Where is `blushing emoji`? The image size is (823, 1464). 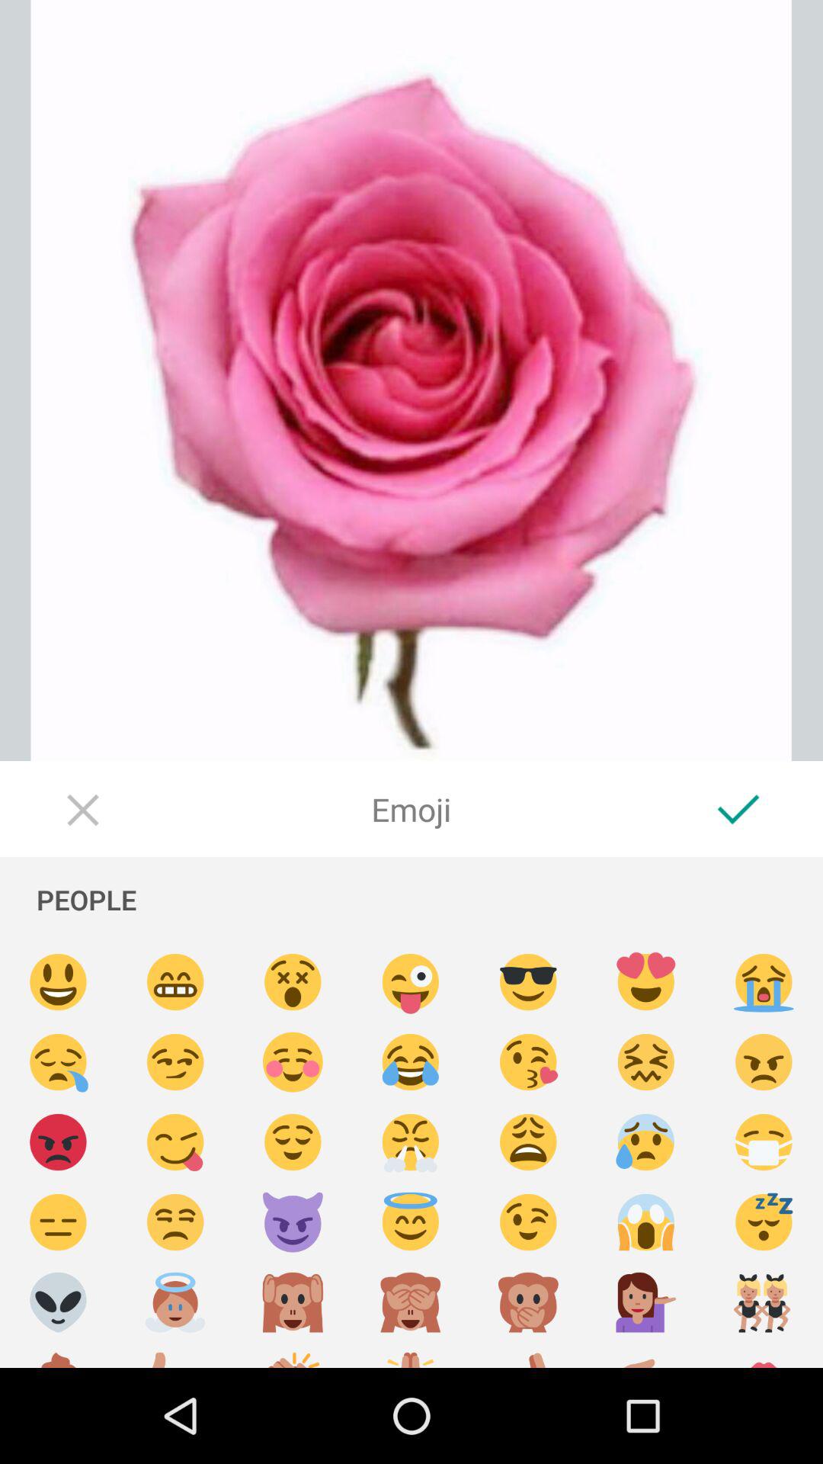
blushing emoji is located at coordinates (293, 1063).